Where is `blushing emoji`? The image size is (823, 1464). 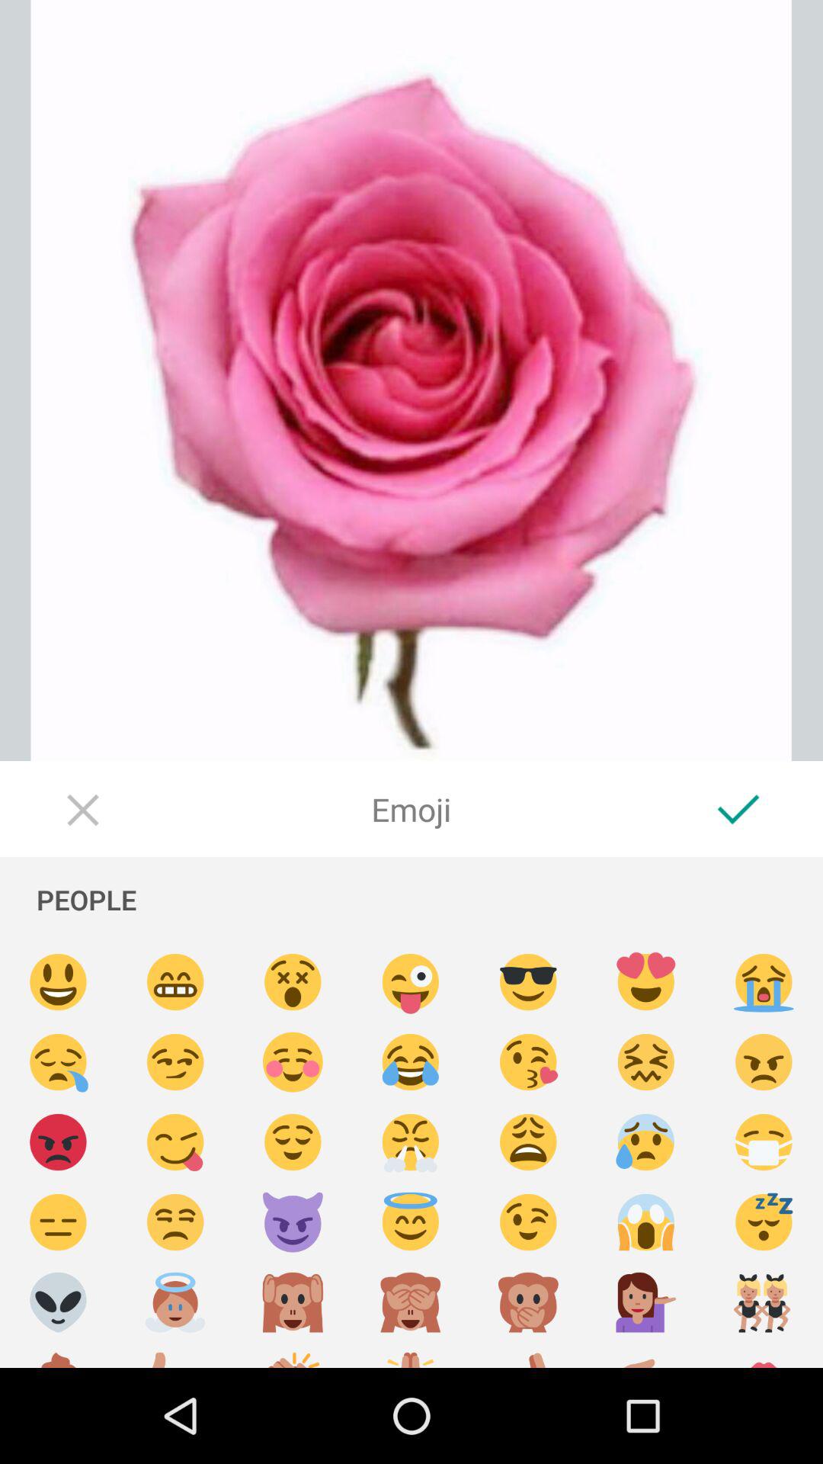
blushing emoji is located at coordinates (293, 1063).